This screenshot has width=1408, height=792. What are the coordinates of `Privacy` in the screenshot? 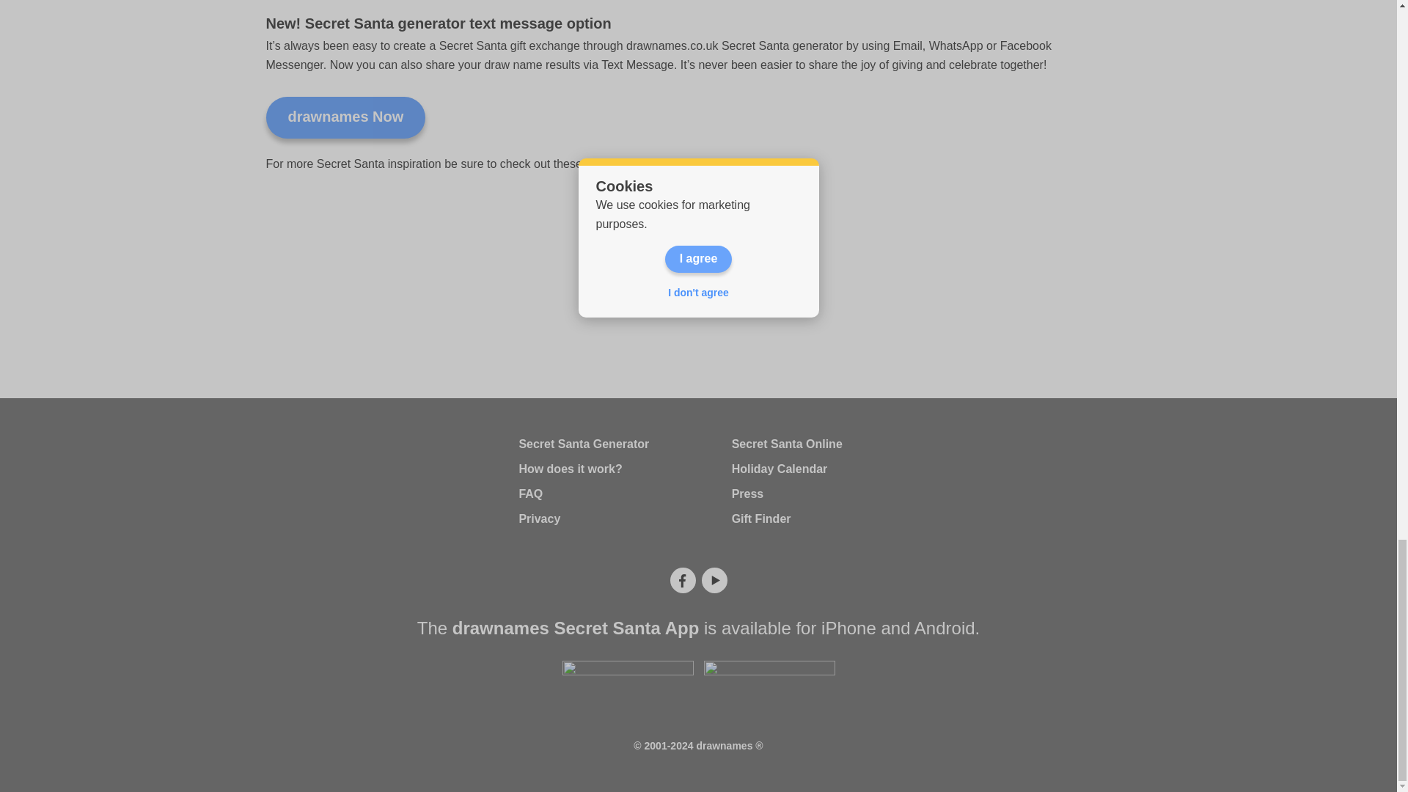 It's located at (539, 518).